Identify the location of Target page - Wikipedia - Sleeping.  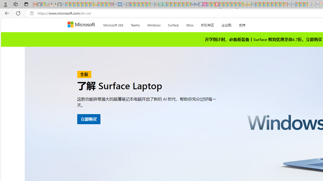
(318, 5).